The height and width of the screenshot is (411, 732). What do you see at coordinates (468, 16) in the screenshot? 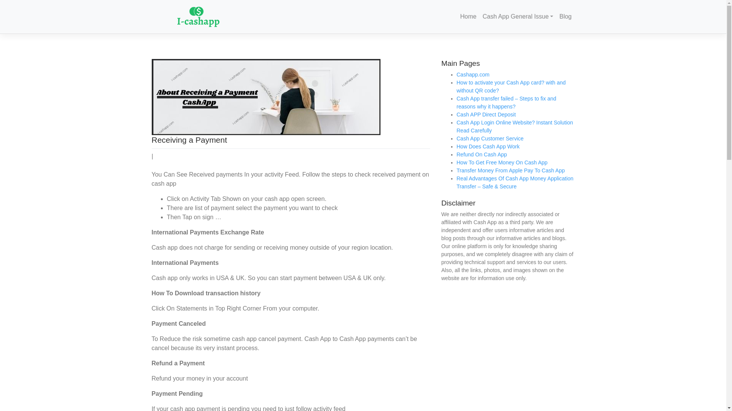
I see `Home` at bounding box center [468, 16].